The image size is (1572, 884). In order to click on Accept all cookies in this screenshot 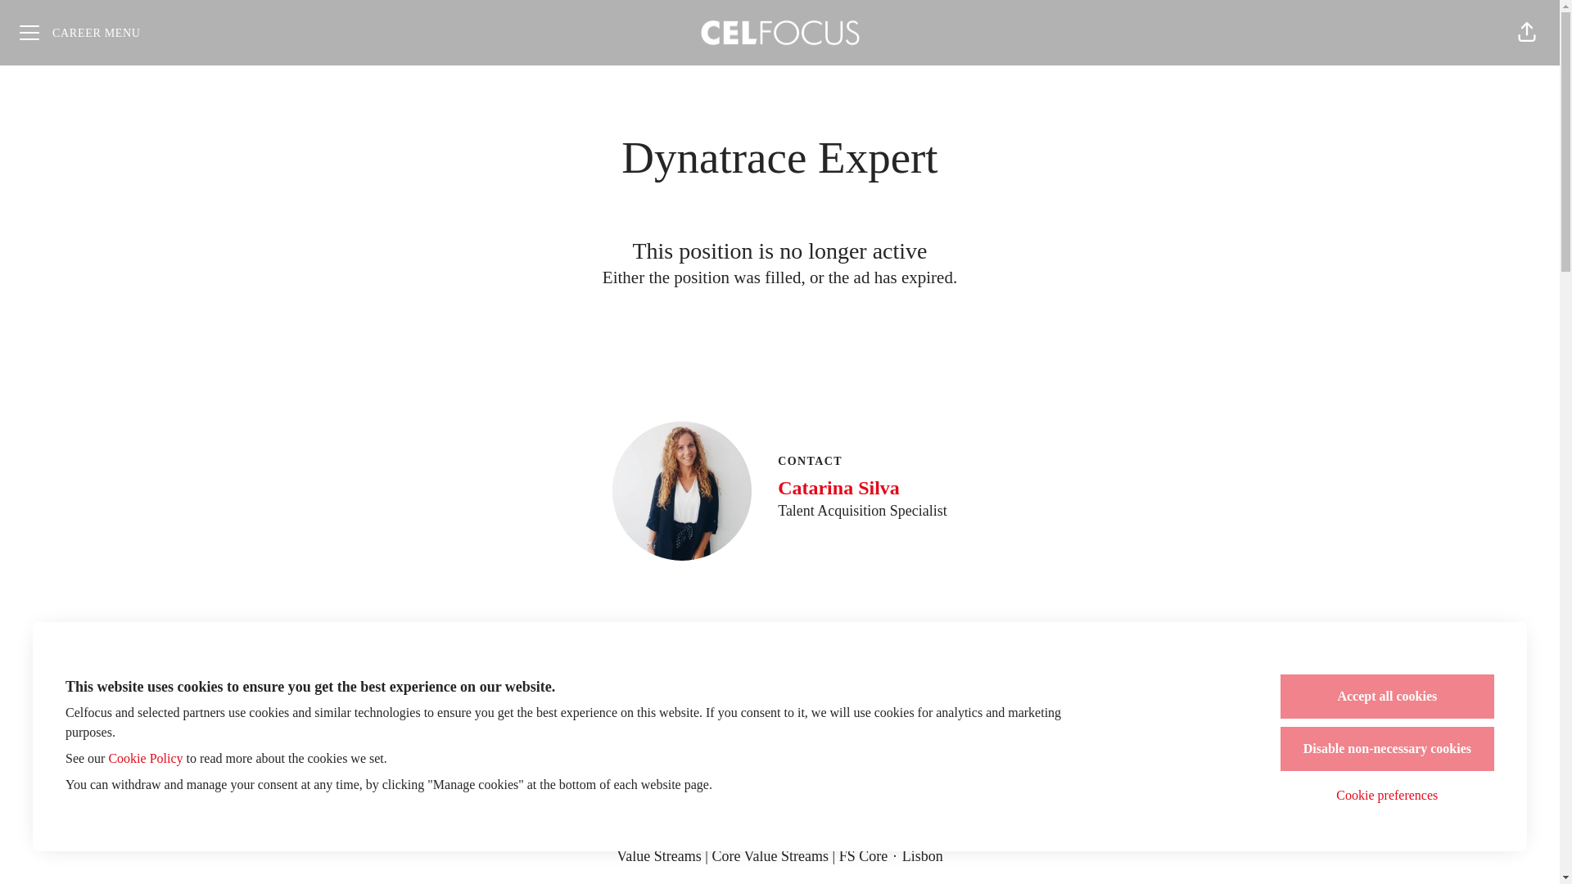, I will do `click(1387, 697)`.